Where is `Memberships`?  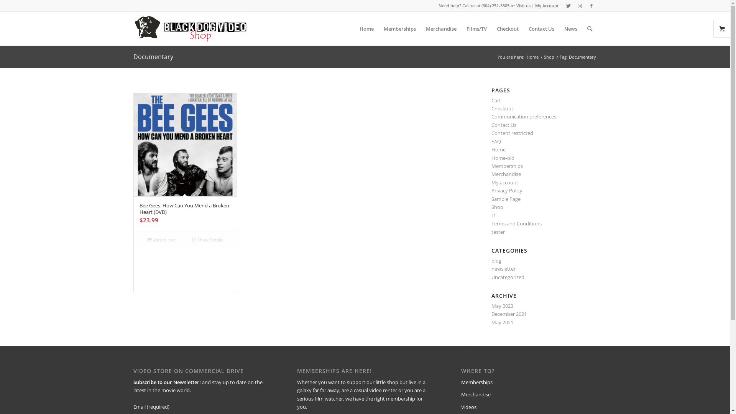 Memberships is located at coordinates (507, 166).